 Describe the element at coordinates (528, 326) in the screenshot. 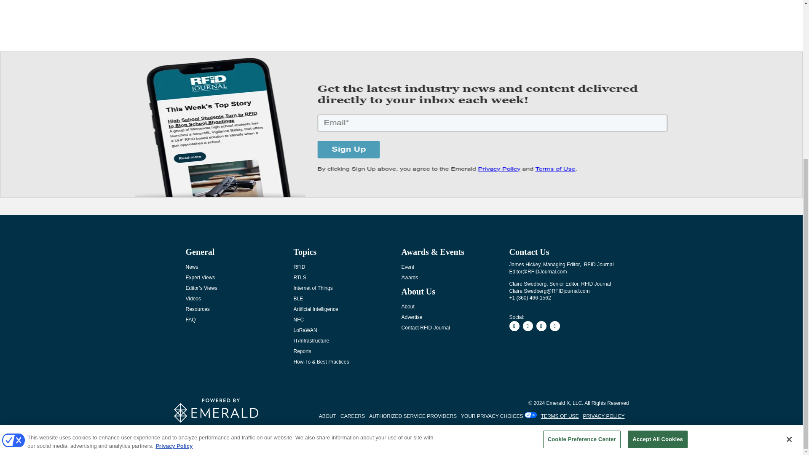

I see `Follow on LinkedIn` at that location.